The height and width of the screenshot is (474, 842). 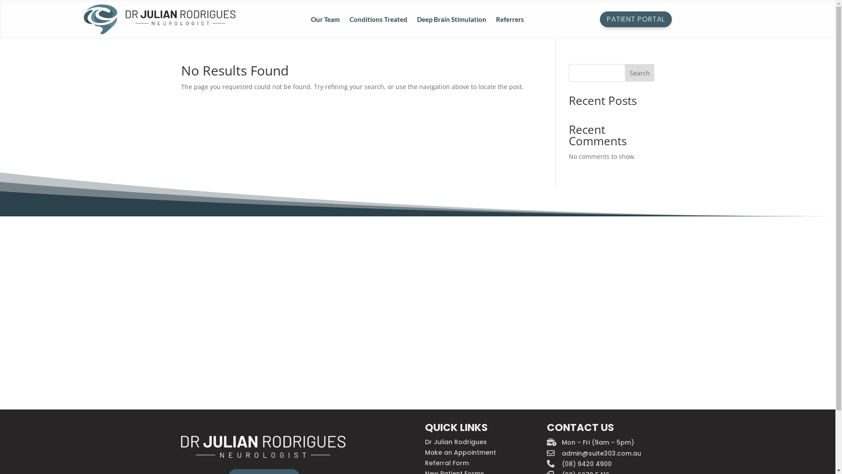 What do you see at coordinates (602, 453) in the screenshot?
I see `admin@suite303.com.au` at bounding box center [602, 453].